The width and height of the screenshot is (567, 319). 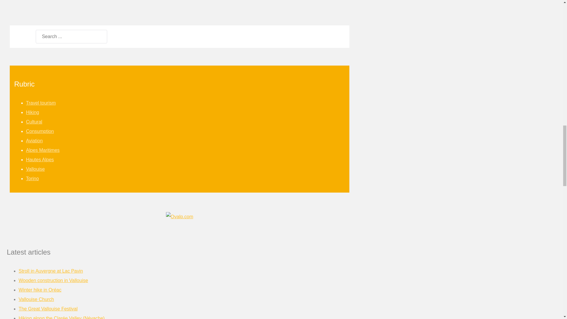 I want to click on Cultural, so click(x=34, y=122).